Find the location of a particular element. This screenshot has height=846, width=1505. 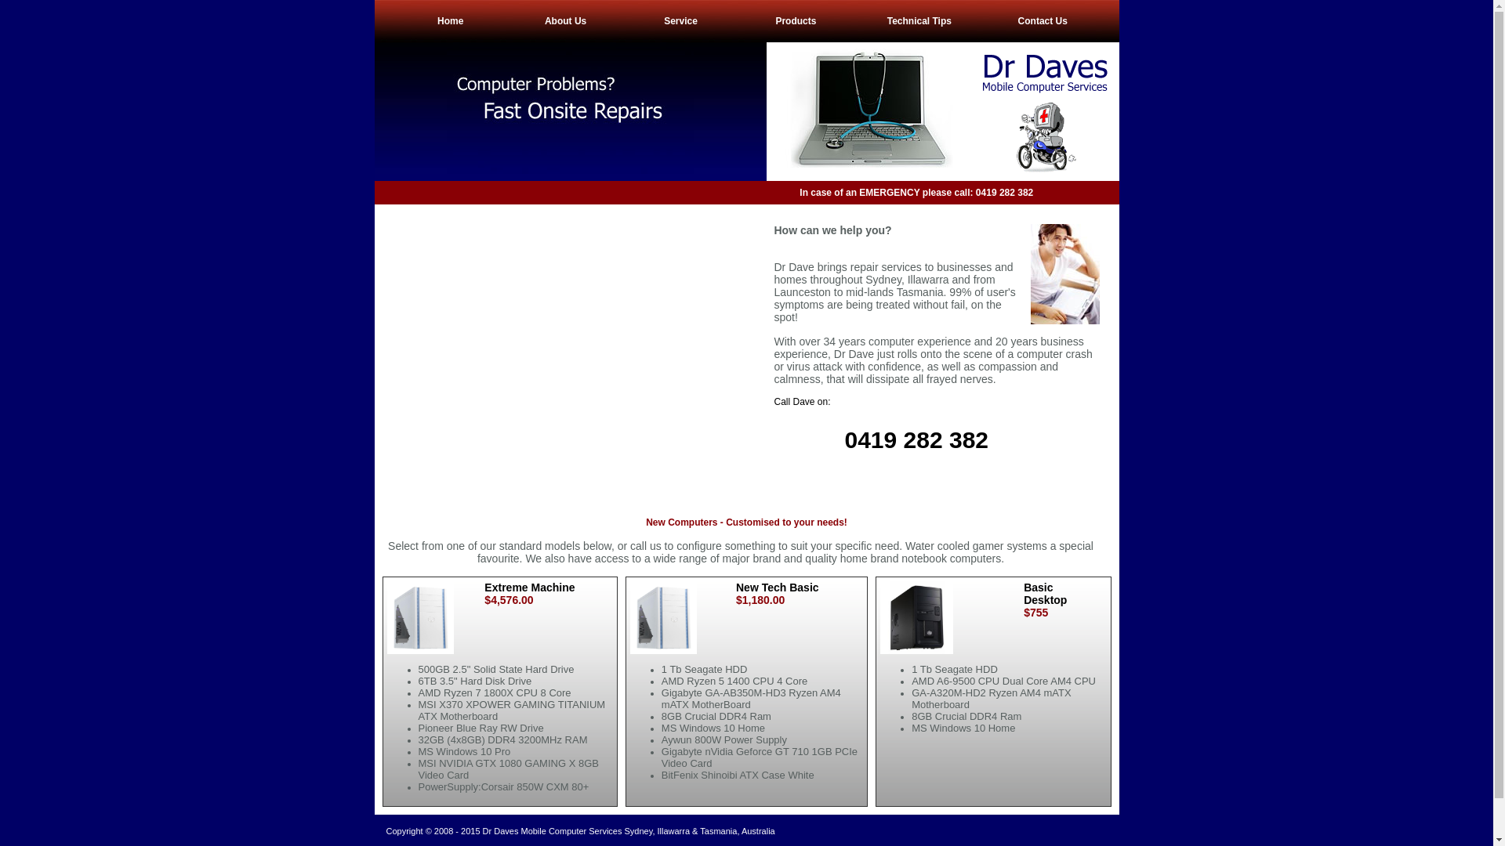

Products is located at coordinates (796, 21).